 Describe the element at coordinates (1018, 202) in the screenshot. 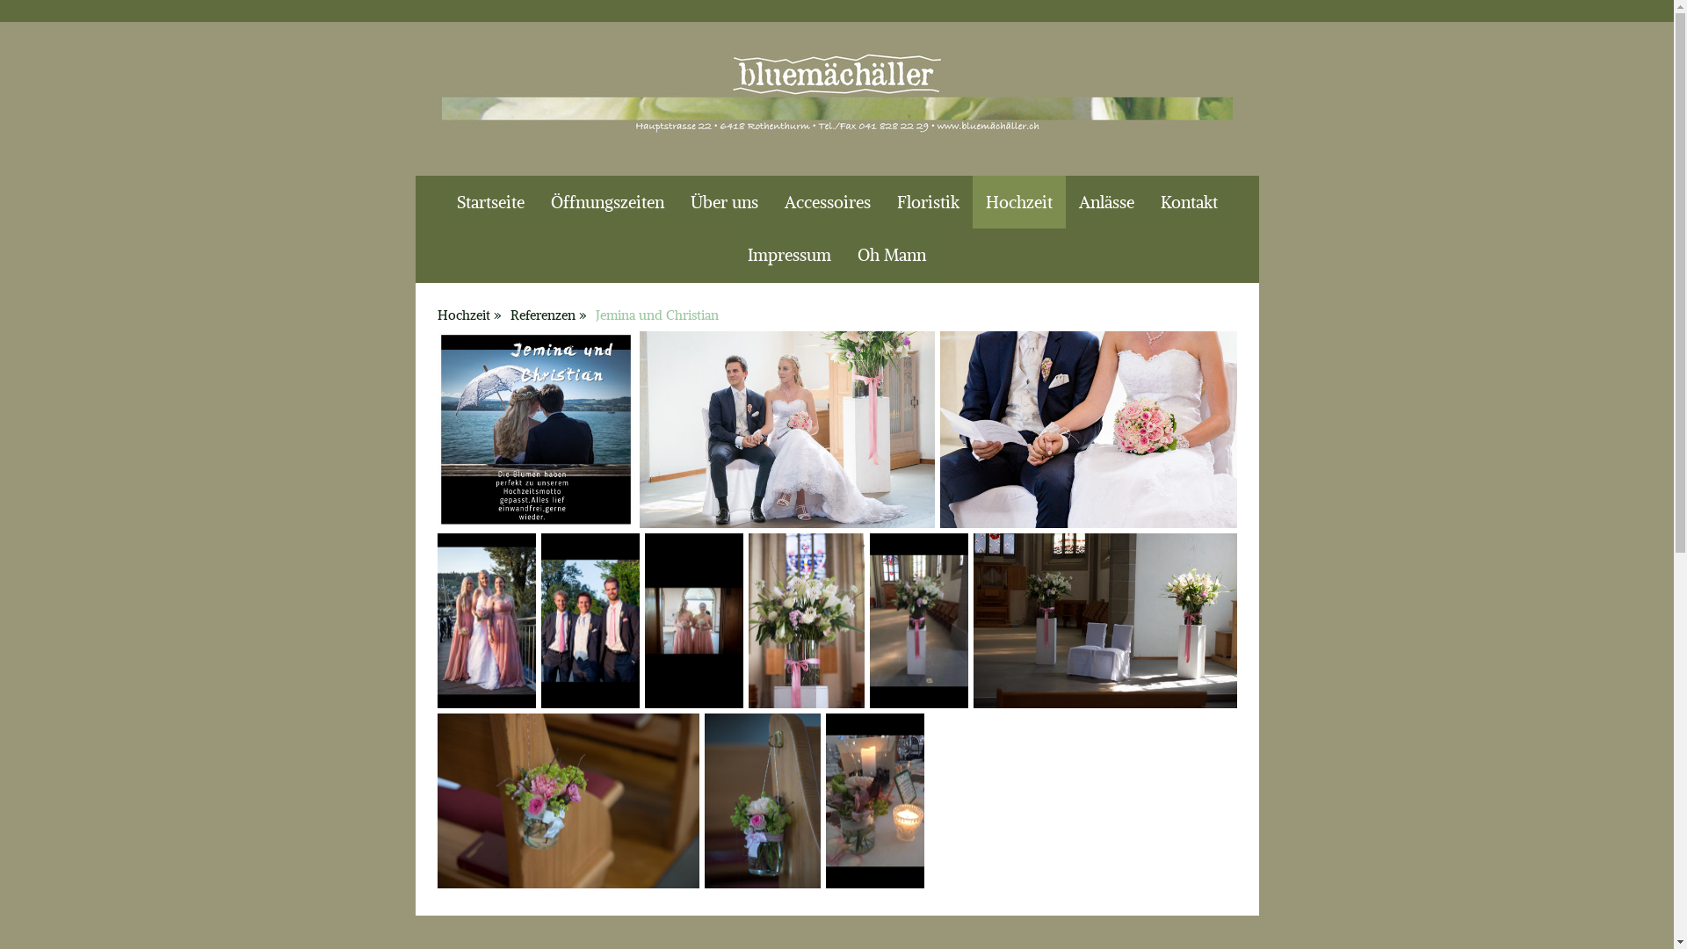

I see `Hochzeit` at that location.